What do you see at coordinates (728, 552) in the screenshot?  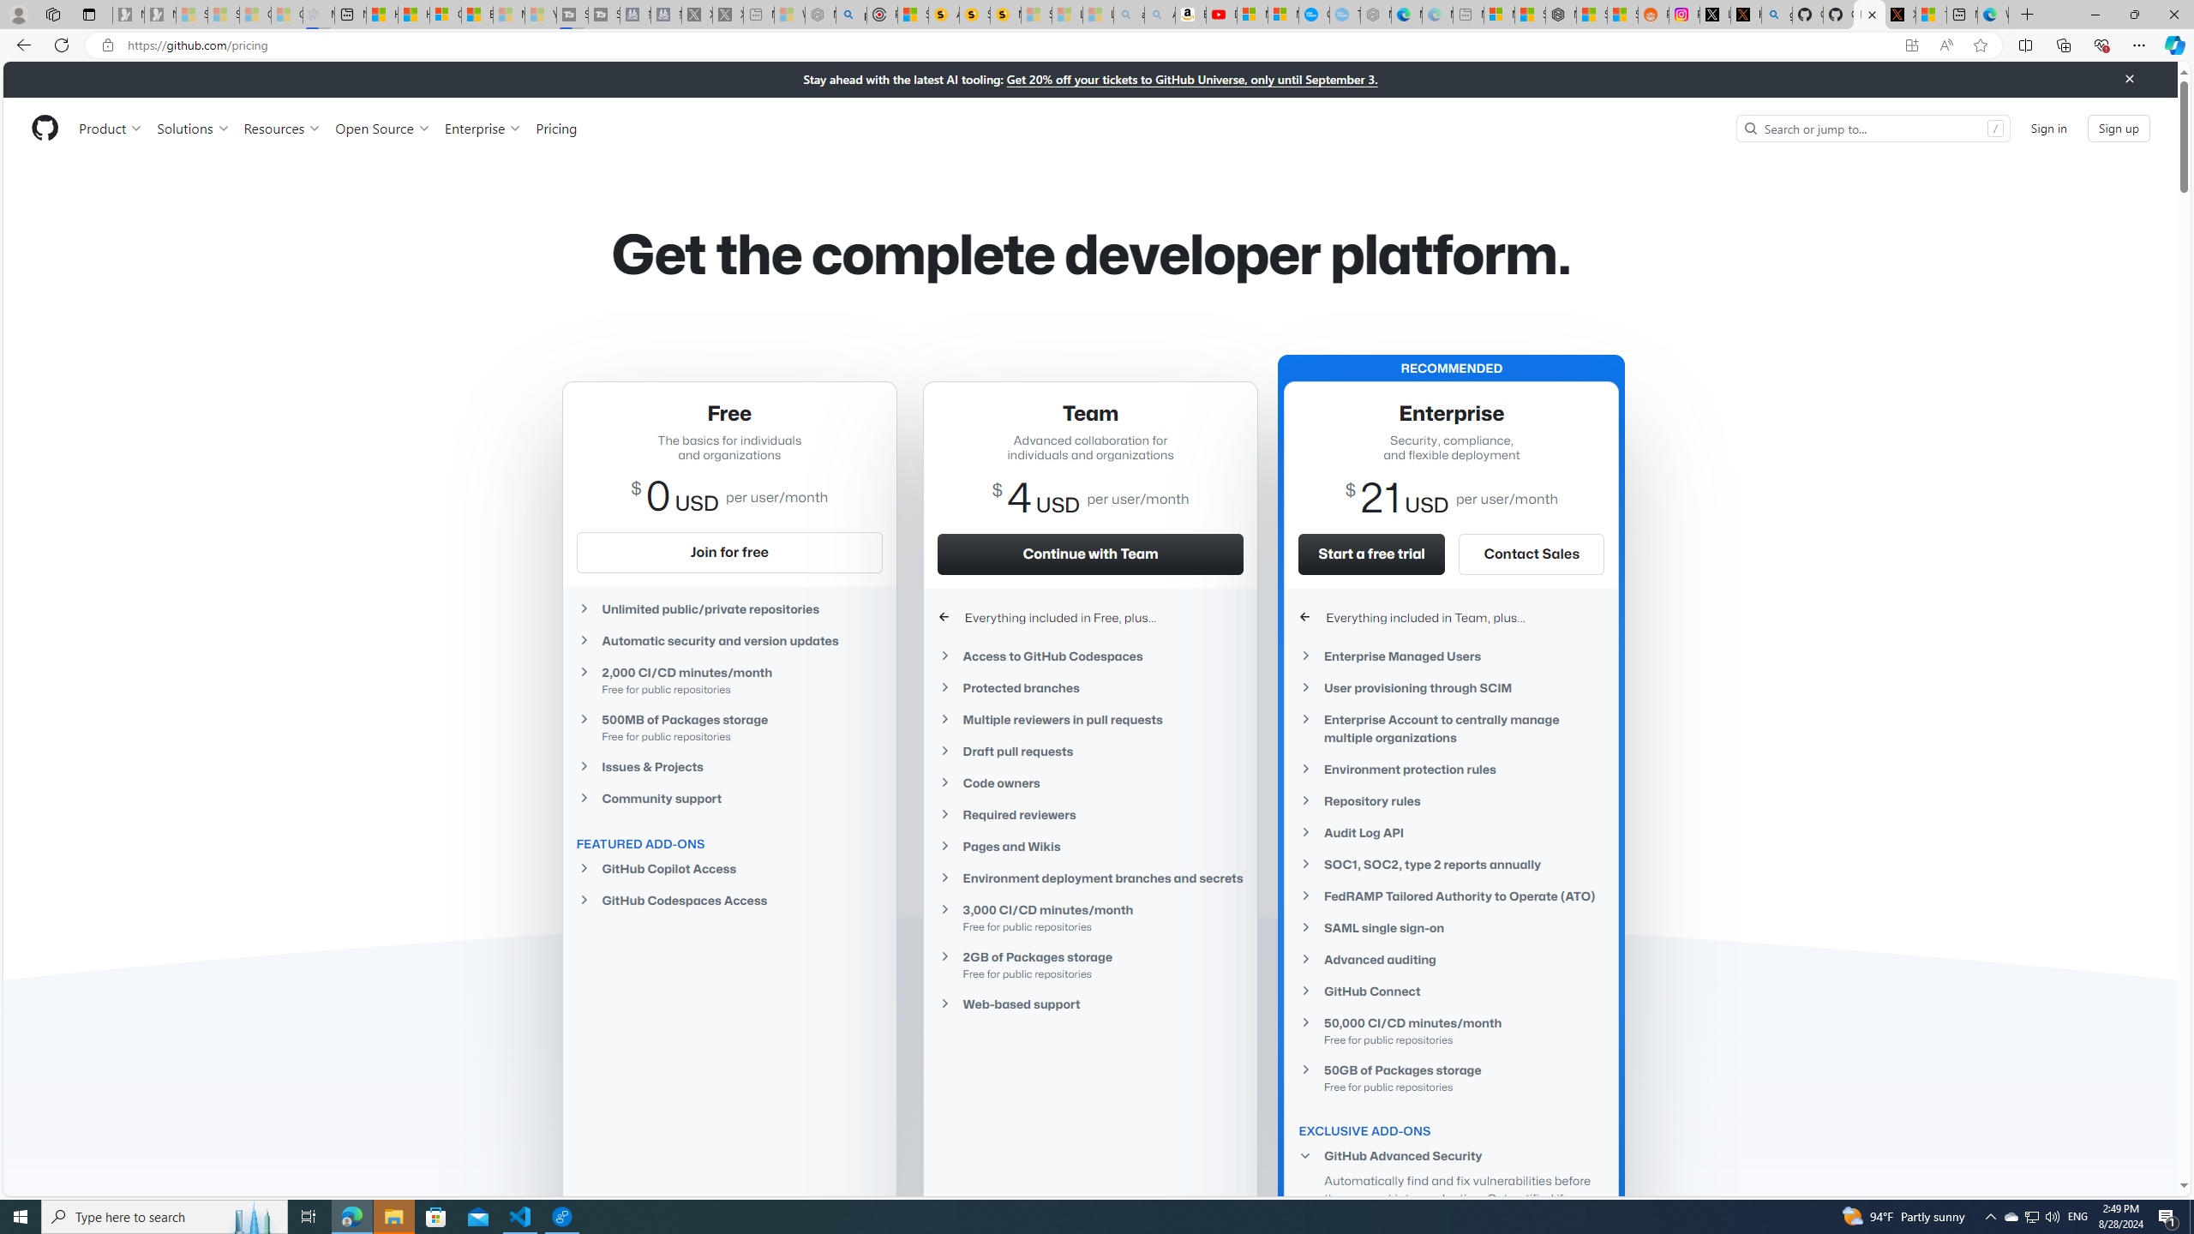 I see `Join for free` at bounding box center [728, 552].